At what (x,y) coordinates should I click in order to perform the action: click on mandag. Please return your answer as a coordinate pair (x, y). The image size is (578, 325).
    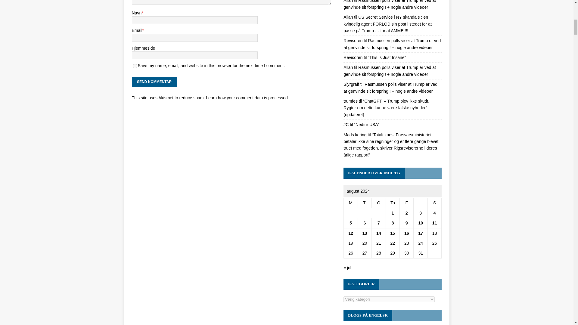
    Looking at the image, I should click on (351, 203).